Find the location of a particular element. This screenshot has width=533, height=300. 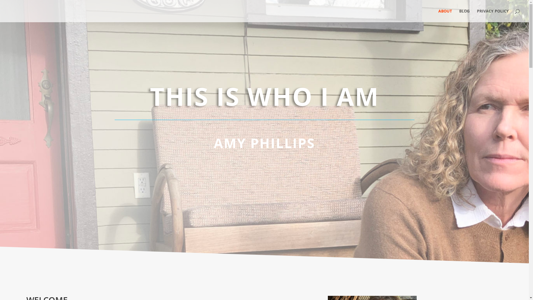

PRIVACY POLICY is located at coordinates (493, 16).